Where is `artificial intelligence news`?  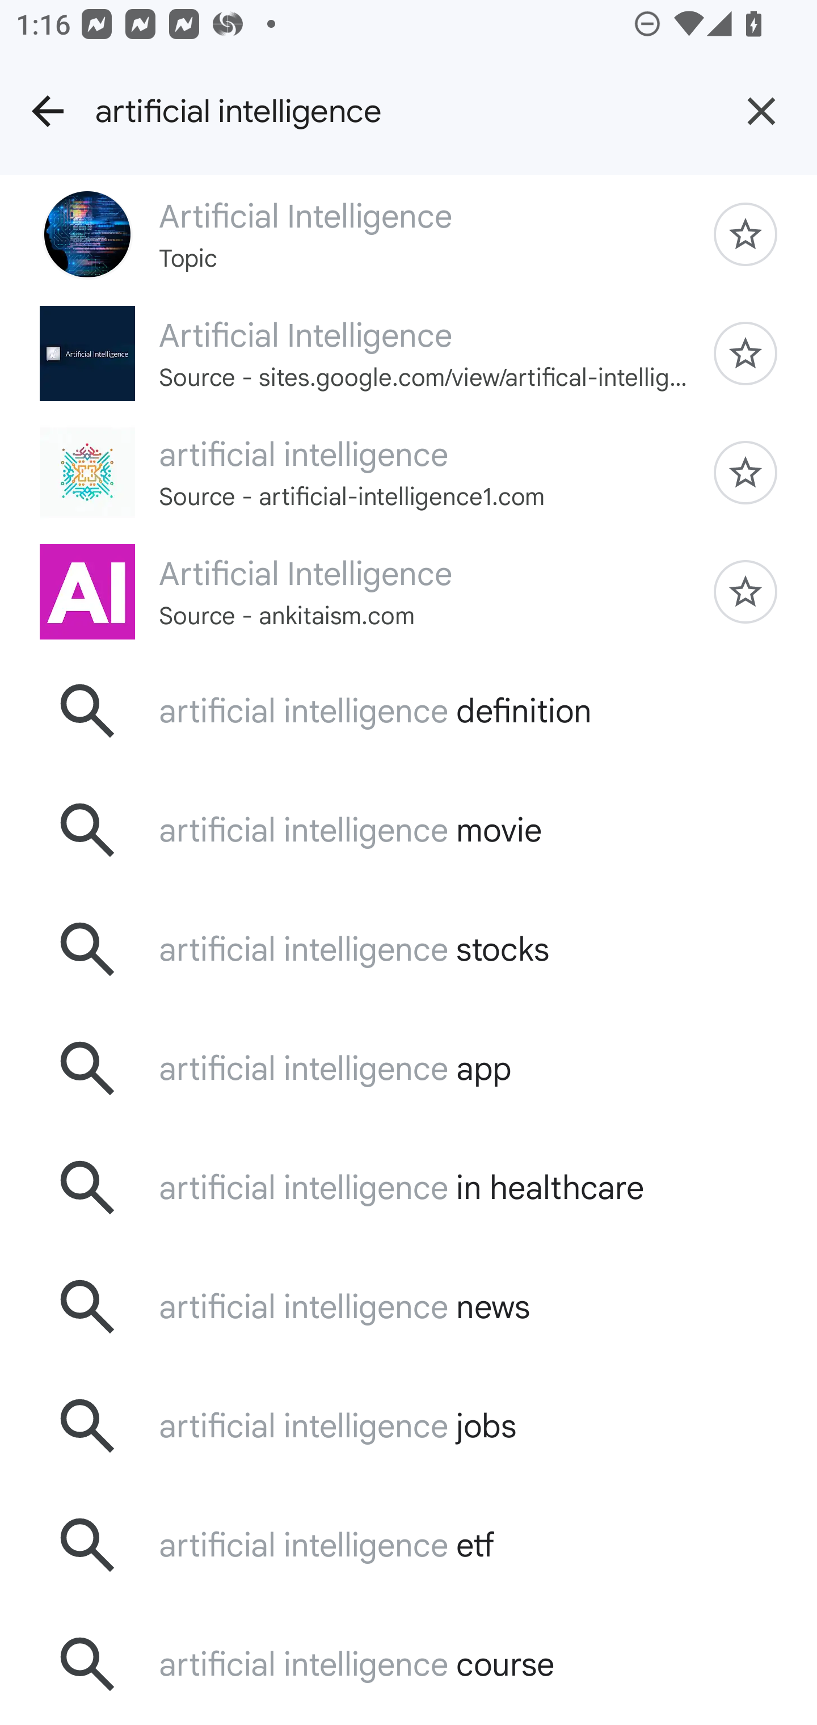
artificial intelligence news is located at coordinates (408, 1306).